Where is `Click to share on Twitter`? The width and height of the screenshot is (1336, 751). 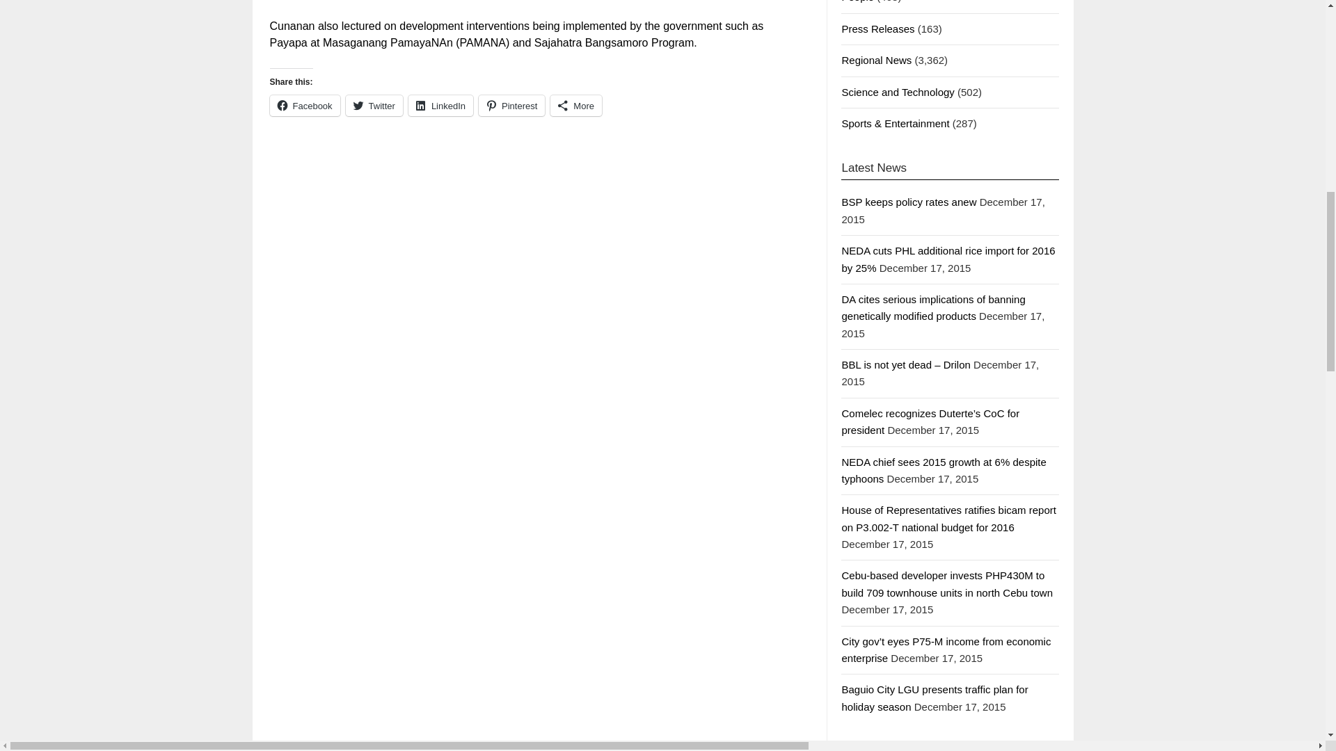 Click to share on Twitter is located at coordinates (374, 106).